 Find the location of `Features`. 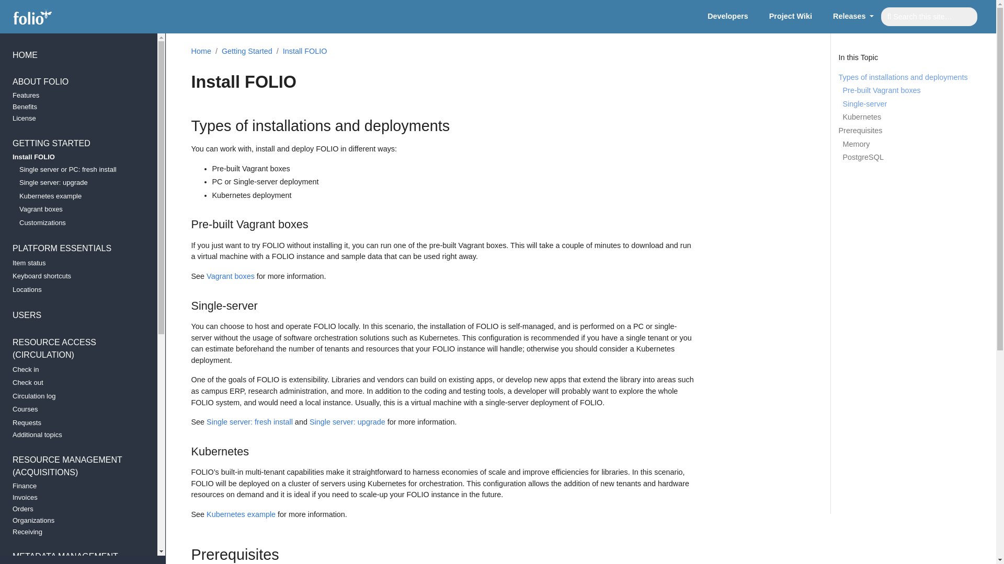

Features is located at coordinates (74, 97).